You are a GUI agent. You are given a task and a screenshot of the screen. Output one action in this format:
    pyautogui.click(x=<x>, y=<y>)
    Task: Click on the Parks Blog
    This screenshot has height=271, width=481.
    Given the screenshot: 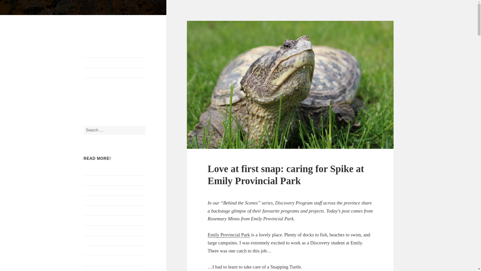 What is the action you would take?
    pyautogui.click(x=101, y=25)
    